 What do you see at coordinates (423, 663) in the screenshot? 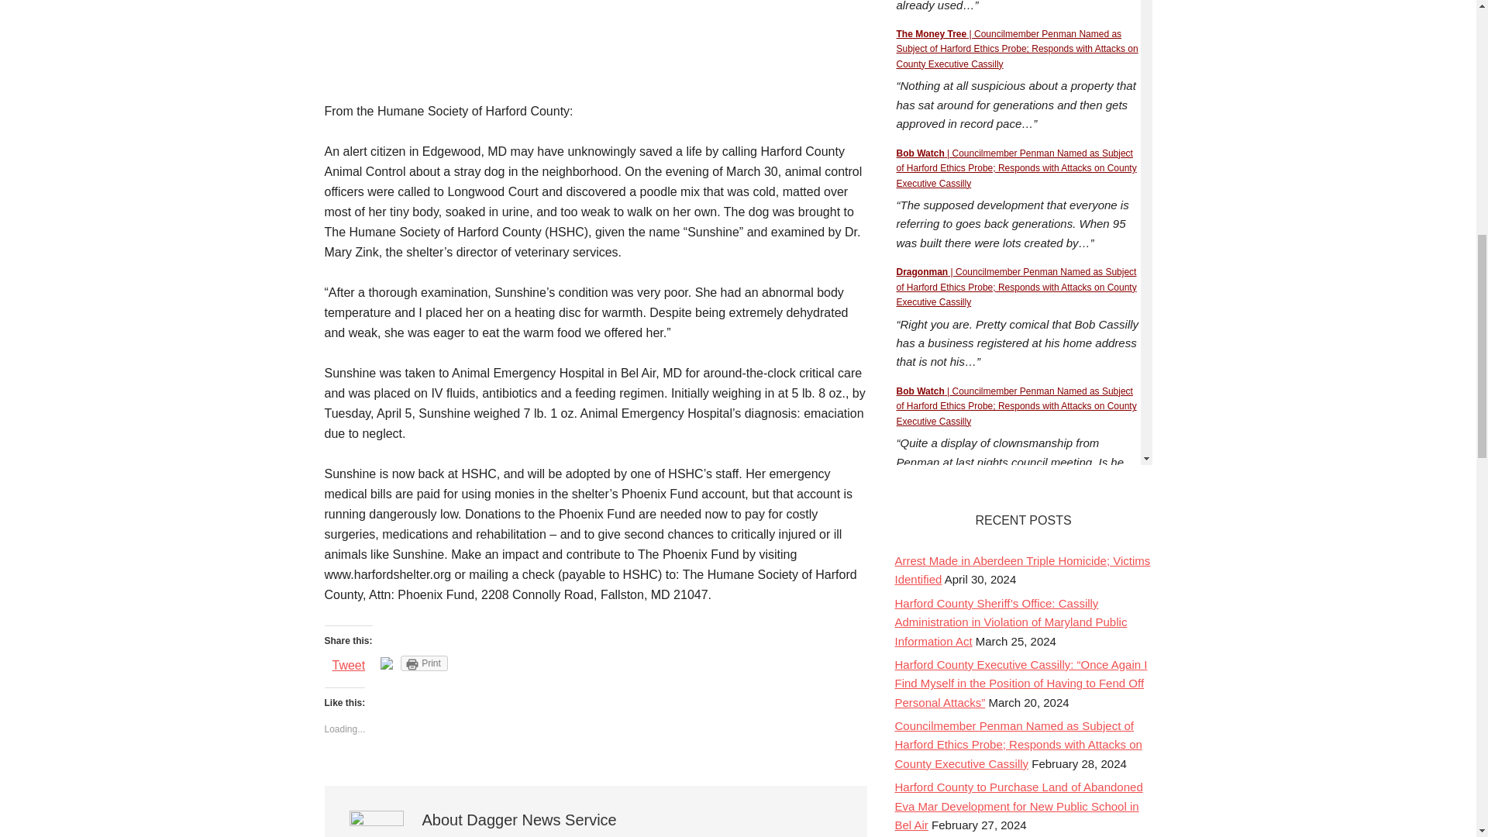
I see `Click to print` at bounding box center [423, 663].